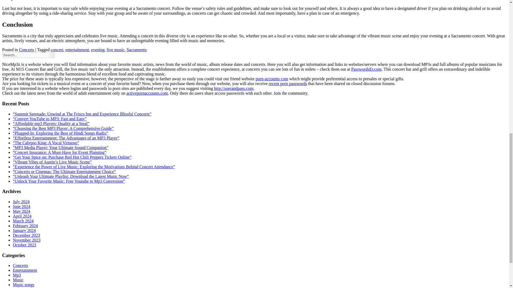 This screenshot has width=513, height=288. Describe the element at coordinates (25, 226) in the screenshot. I see `February 2024` at that location.